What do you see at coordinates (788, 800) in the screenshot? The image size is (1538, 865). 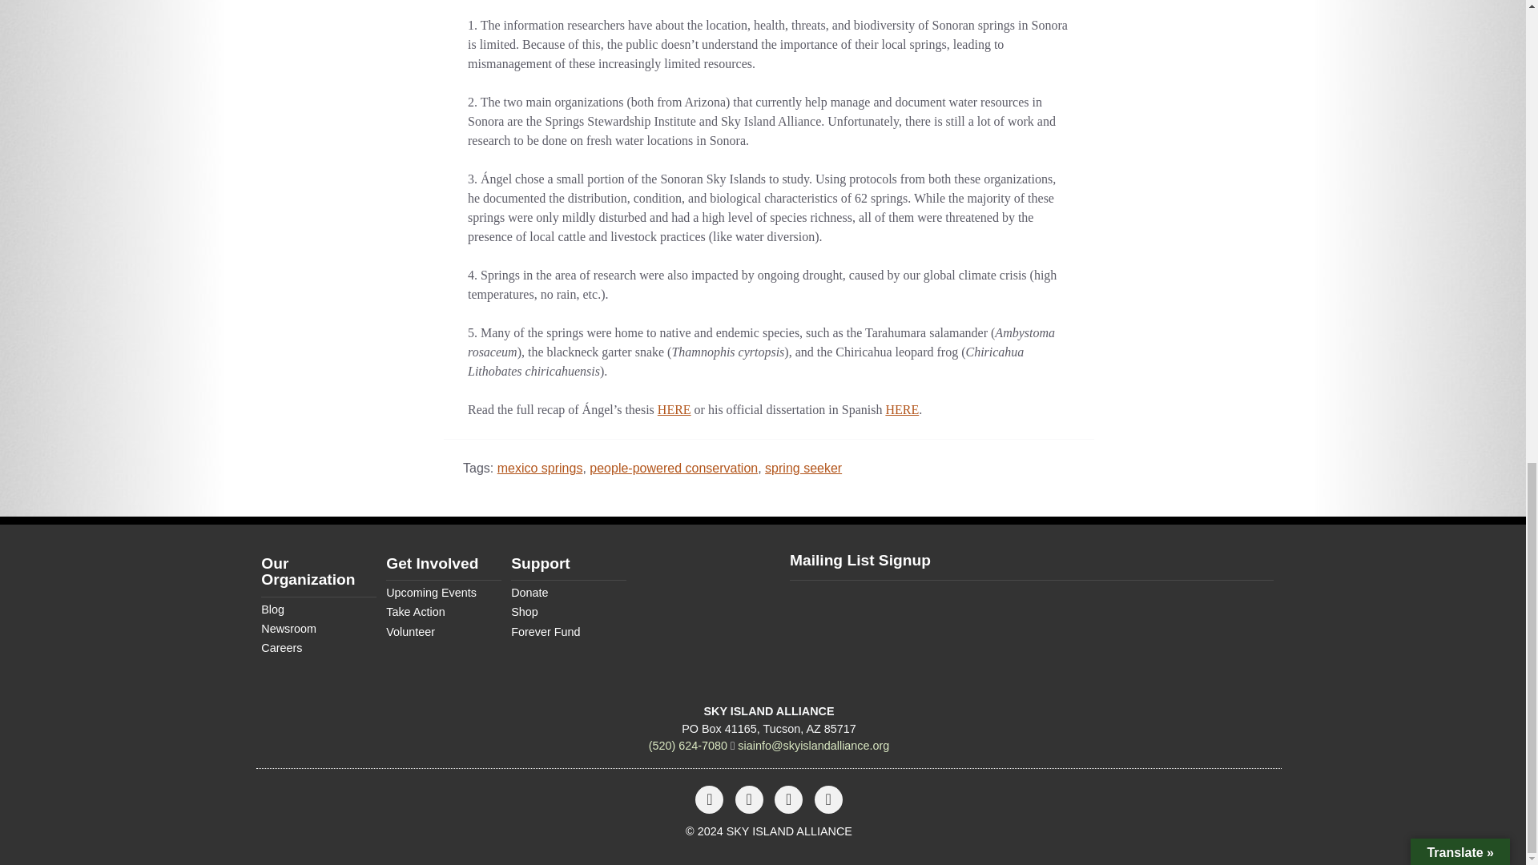 I see `visit our youtube page` at bounding box center [788, 800].